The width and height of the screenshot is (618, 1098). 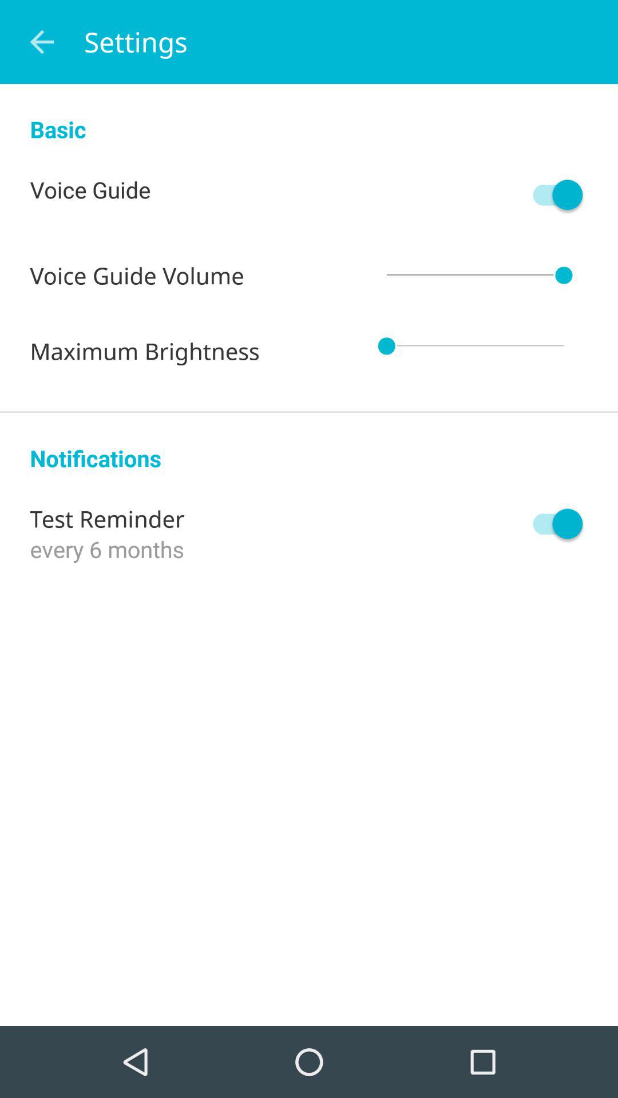 I want to click on press the icon next to the test reminder item, so click(x=552, y=524).